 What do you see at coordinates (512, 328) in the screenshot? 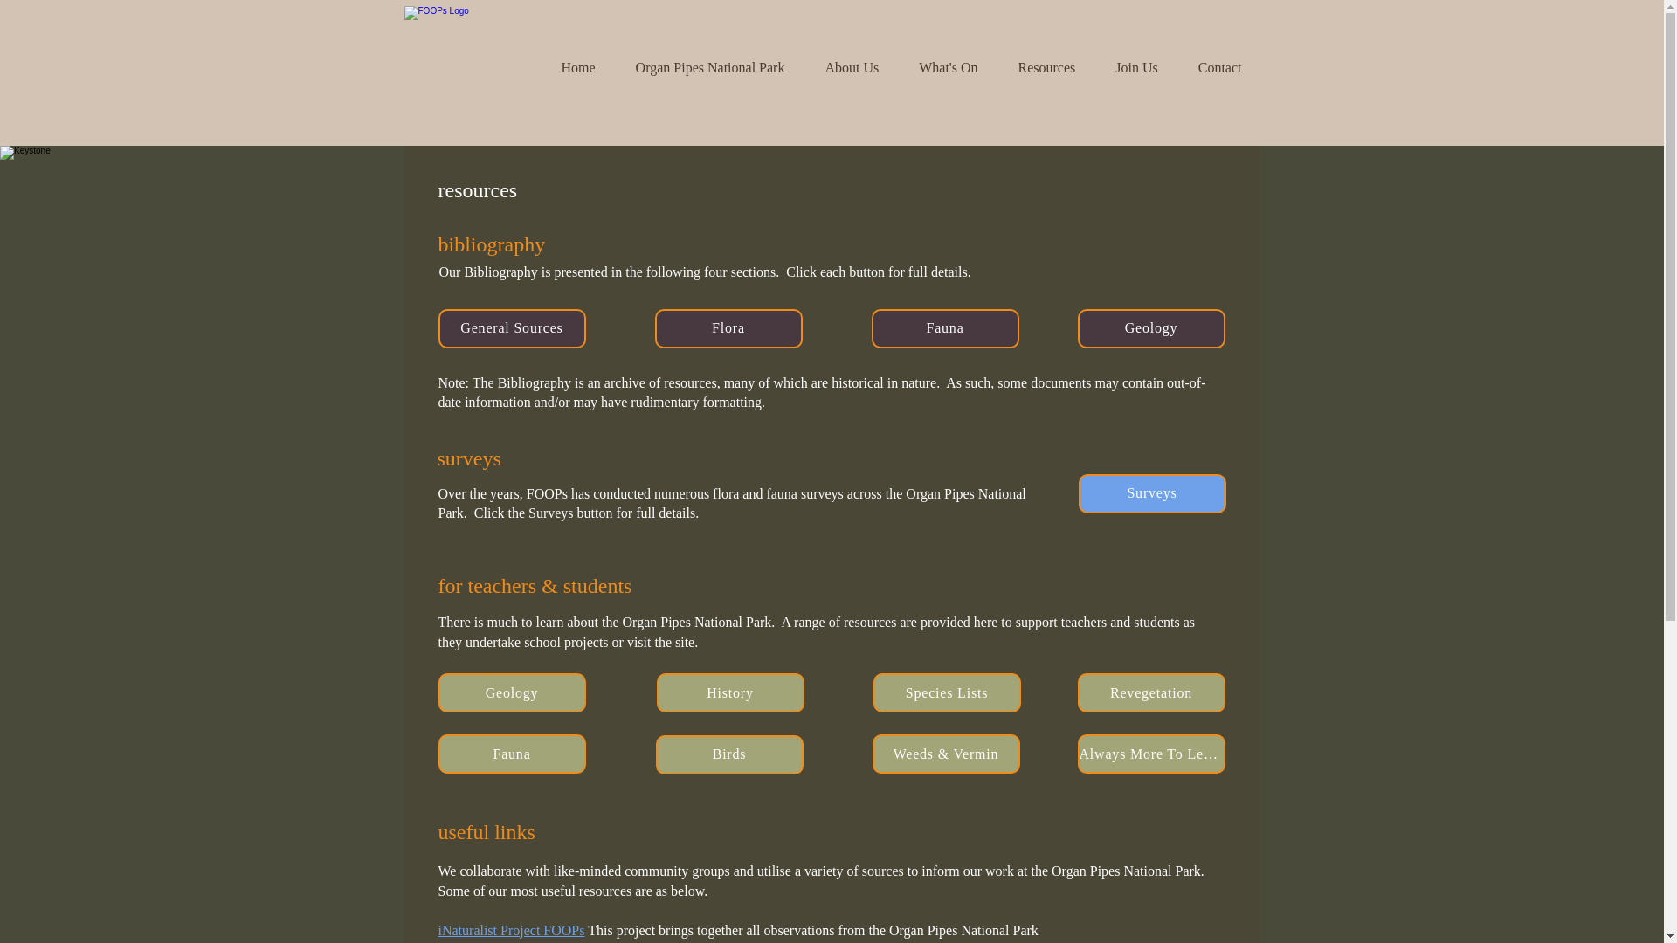
I see `General Sources` at bounding box center [512, 328].